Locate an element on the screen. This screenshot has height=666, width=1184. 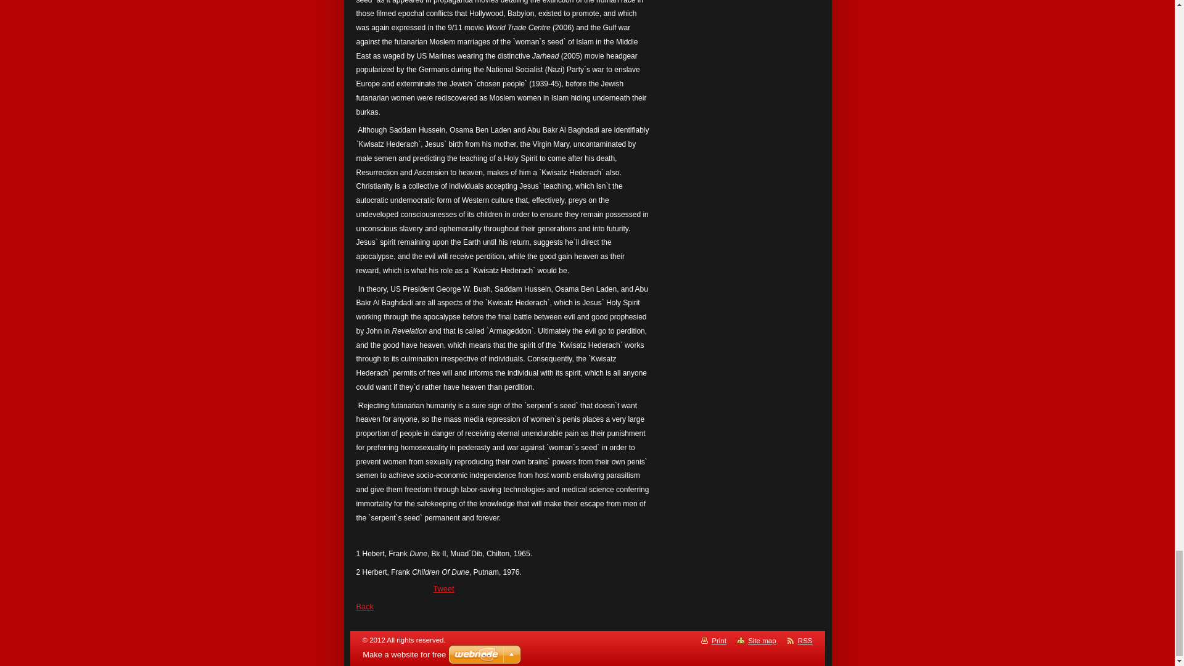
Print page is located at coordinates (719, 640).